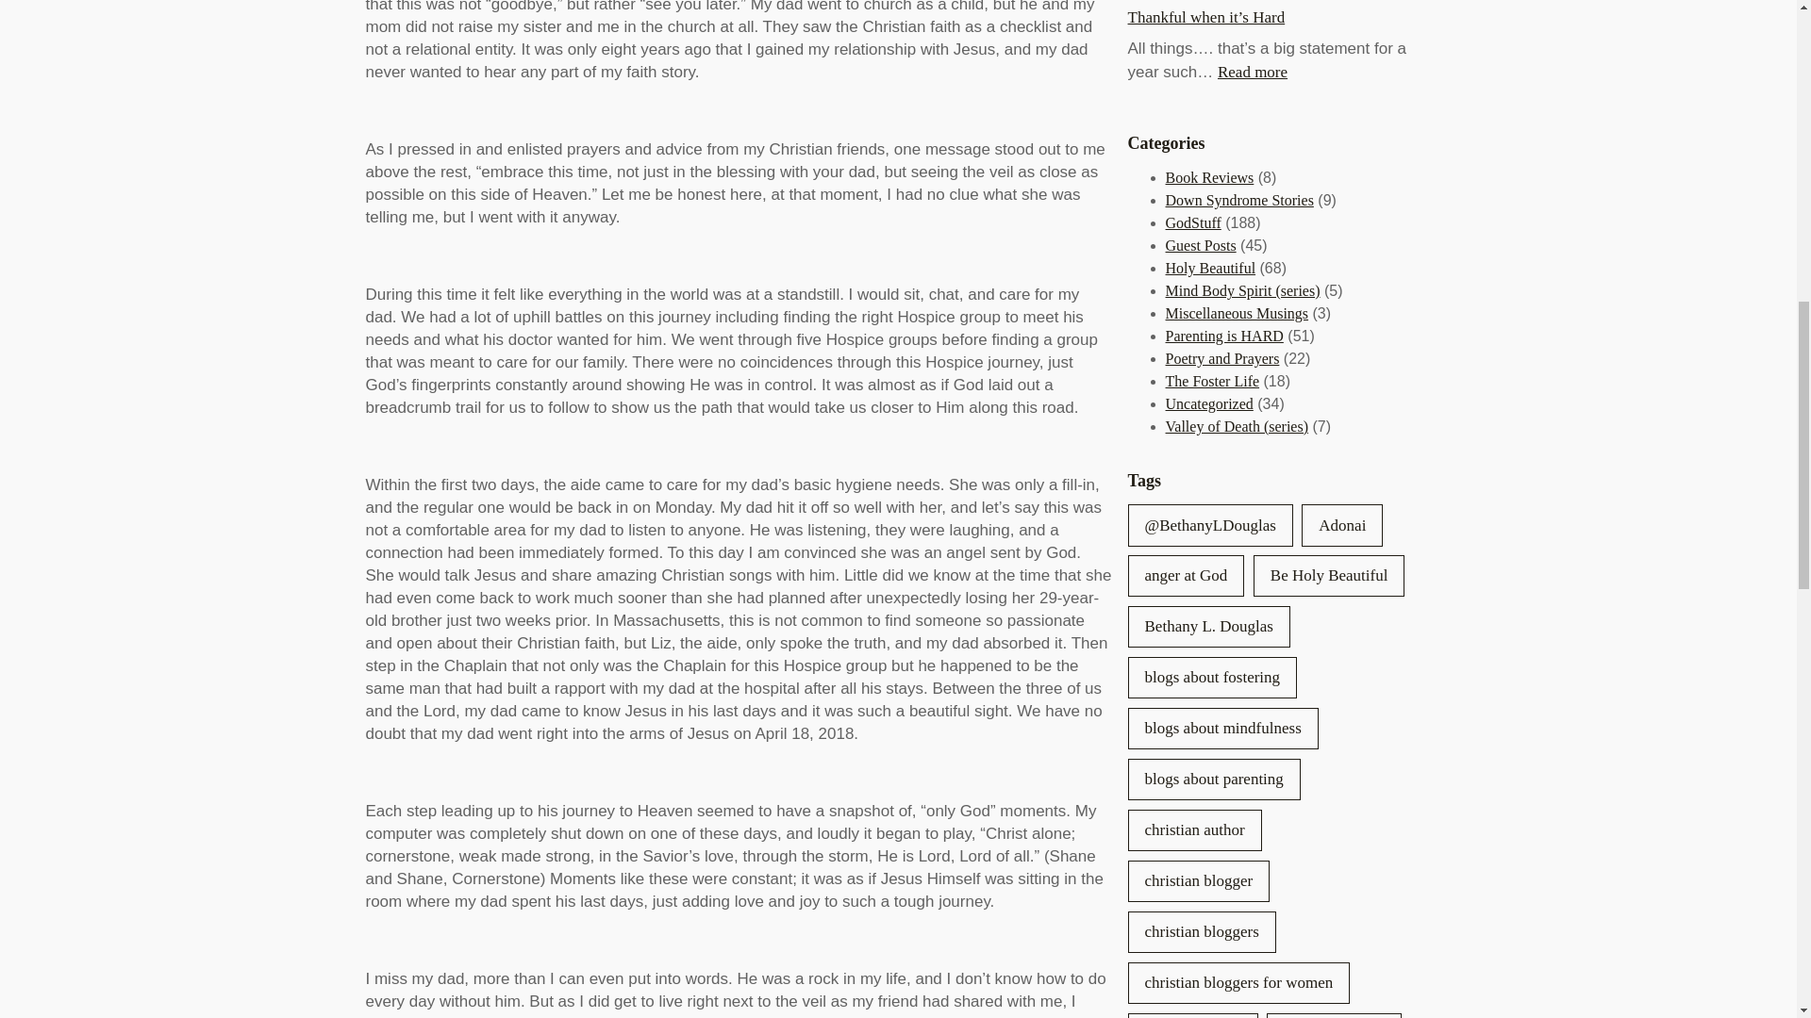  What do you see at coordinates (1210, 177) in the screenshot?
I see `Book Reviews` at bounding box center [1210, 177].